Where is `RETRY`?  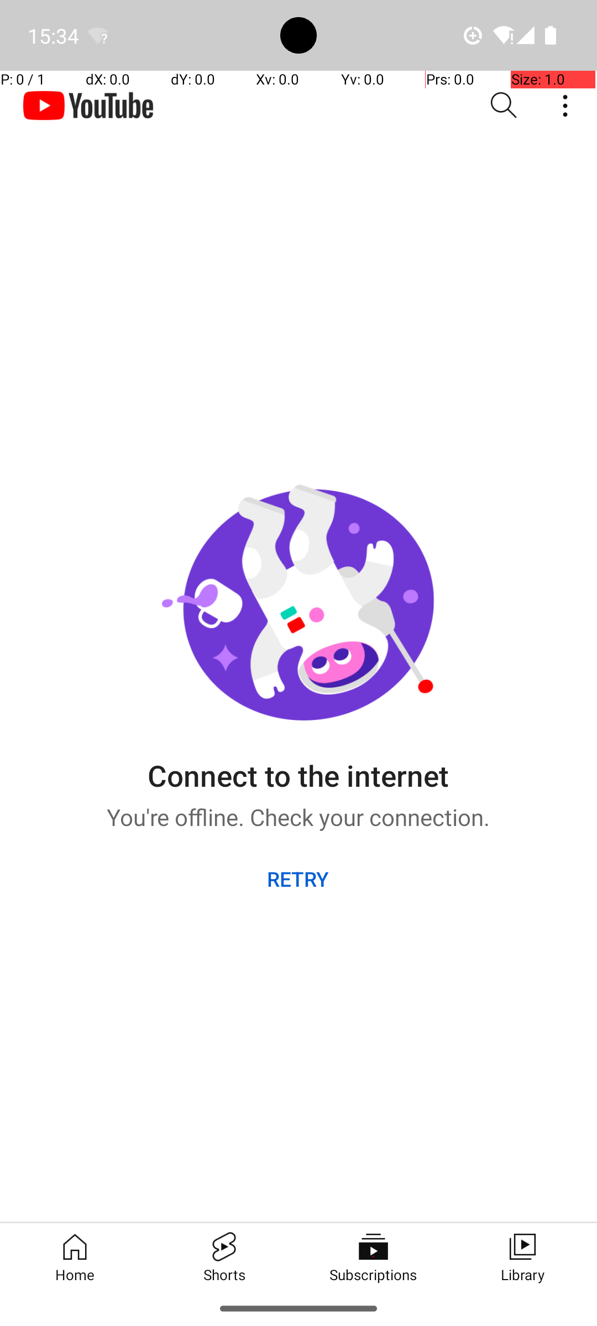 RETRY is located at coordinates (298, 879).